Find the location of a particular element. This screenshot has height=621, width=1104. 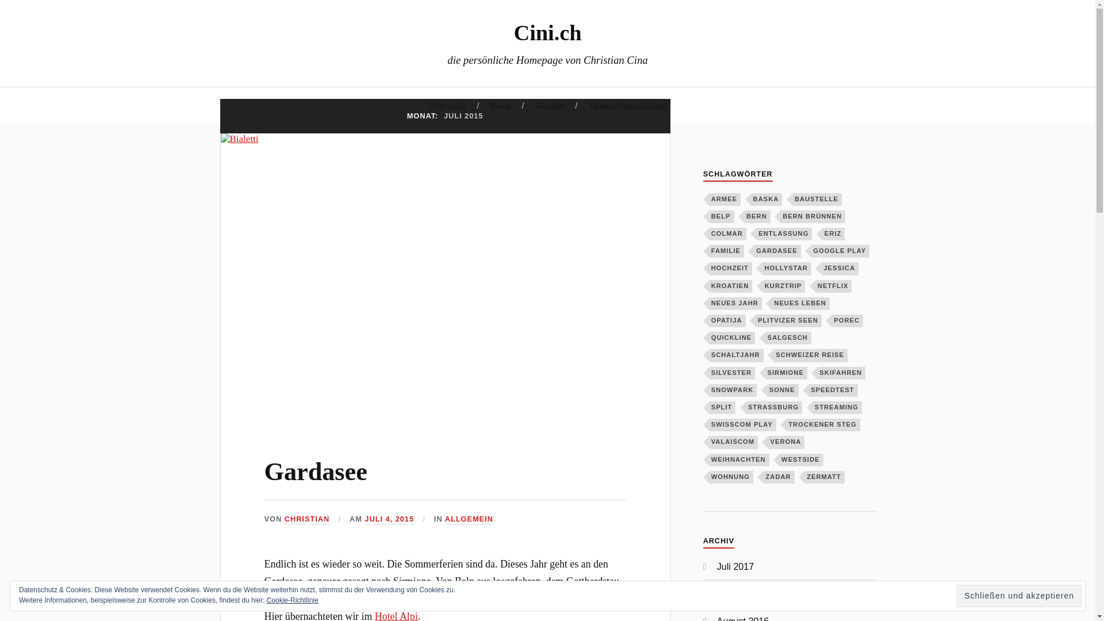

Cini.ch is located at coordinates (548, 32).